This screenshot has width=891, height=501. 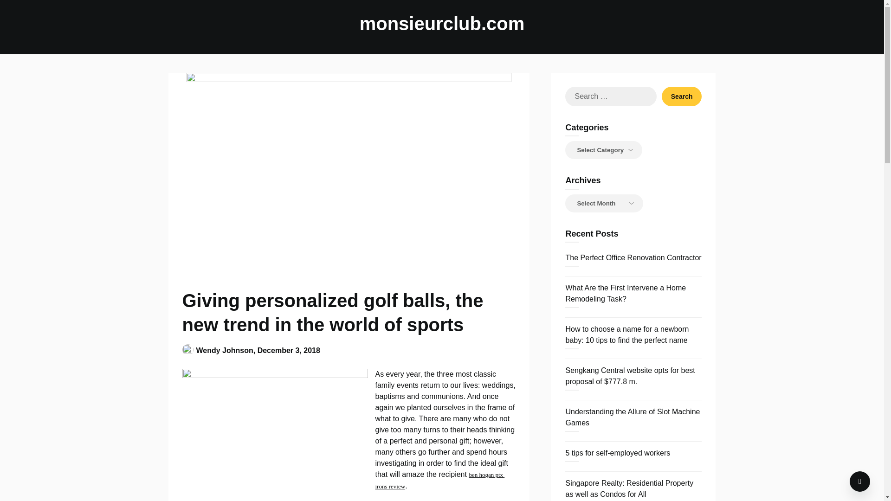 What do you see at coordinates (632, 417) in the screenshot?
I see `Understanding the Allure of Slot Machine Games` at bounding box center [632, 417].